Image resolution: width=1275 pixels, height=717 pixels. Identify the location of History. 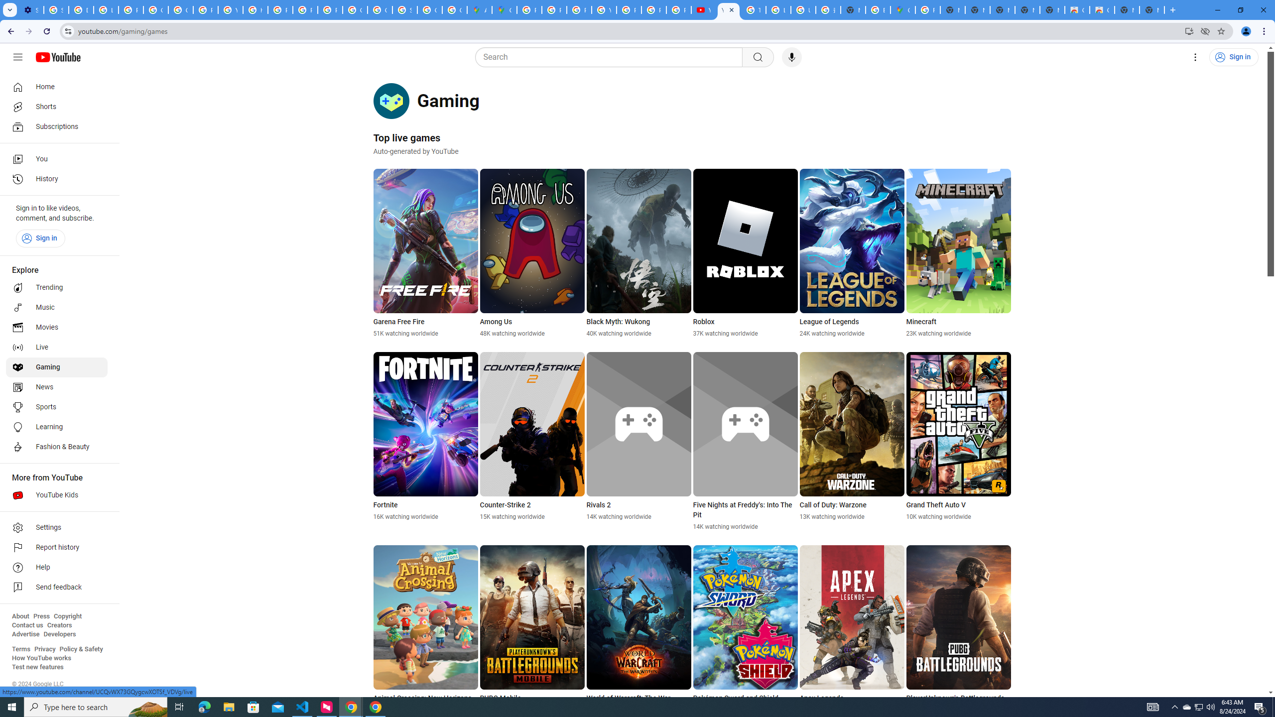
(57, 179).